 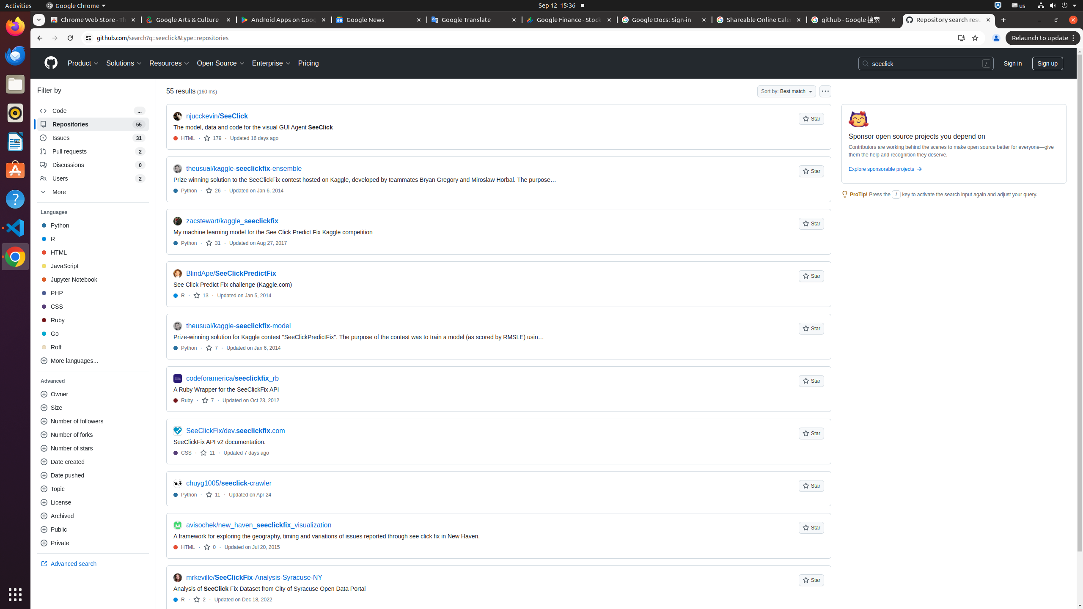 I want to click on Sign in, so click(x=1013, y=63).